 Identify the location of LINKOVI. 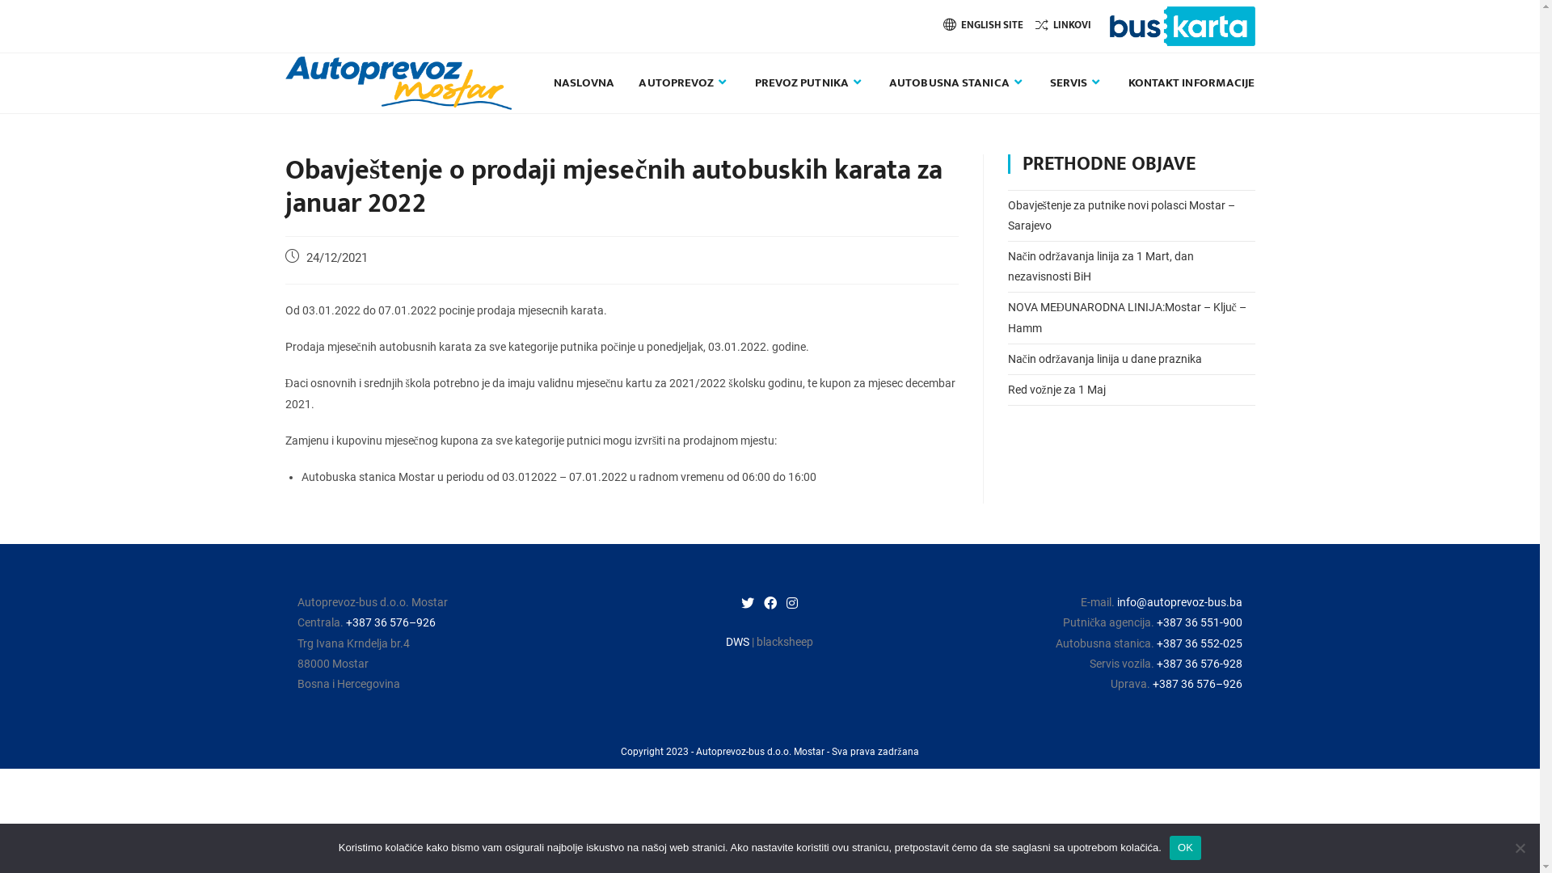
(1062, 26).